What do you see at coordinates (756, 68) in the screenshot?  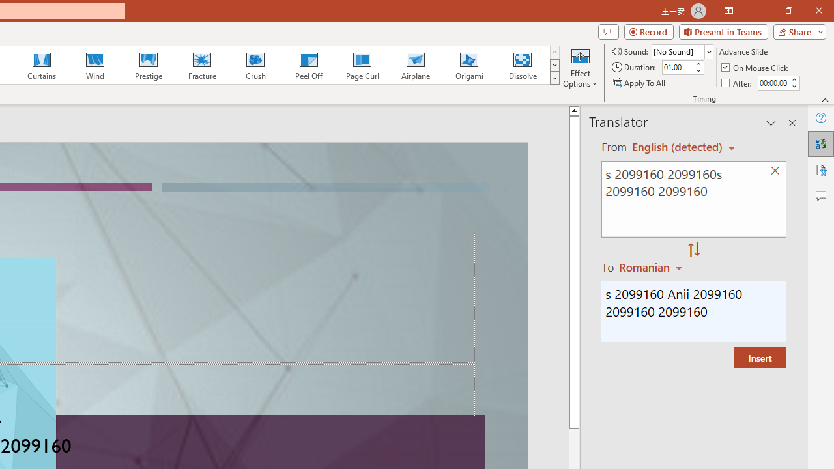 I see `On Mouse Click` at bounding box center [756, 68].